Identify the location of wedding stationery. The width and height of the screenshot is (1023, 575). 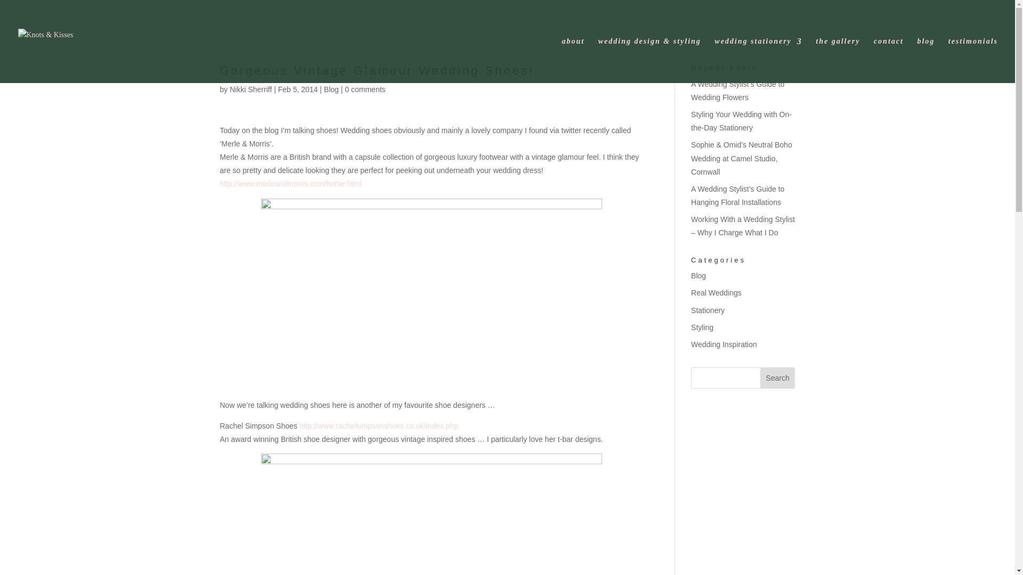
(758, 60).